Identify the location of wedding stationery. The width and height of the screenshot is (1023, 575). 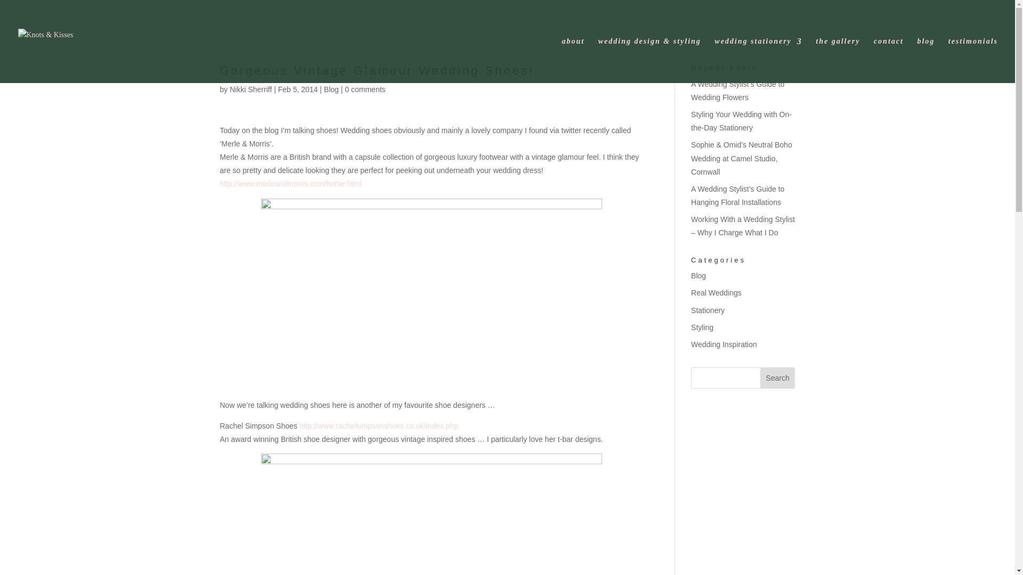
(758, 60).